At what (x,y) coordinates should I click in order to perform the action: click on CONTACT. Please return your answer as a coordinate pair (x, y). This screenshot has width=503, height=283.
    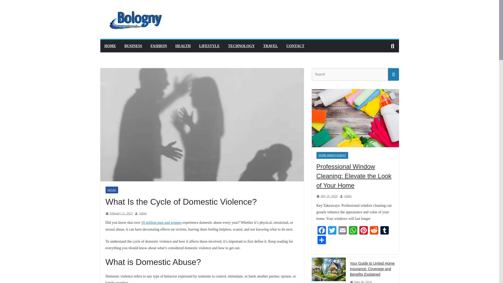
    Looking at the image, I should click on (295, 46).